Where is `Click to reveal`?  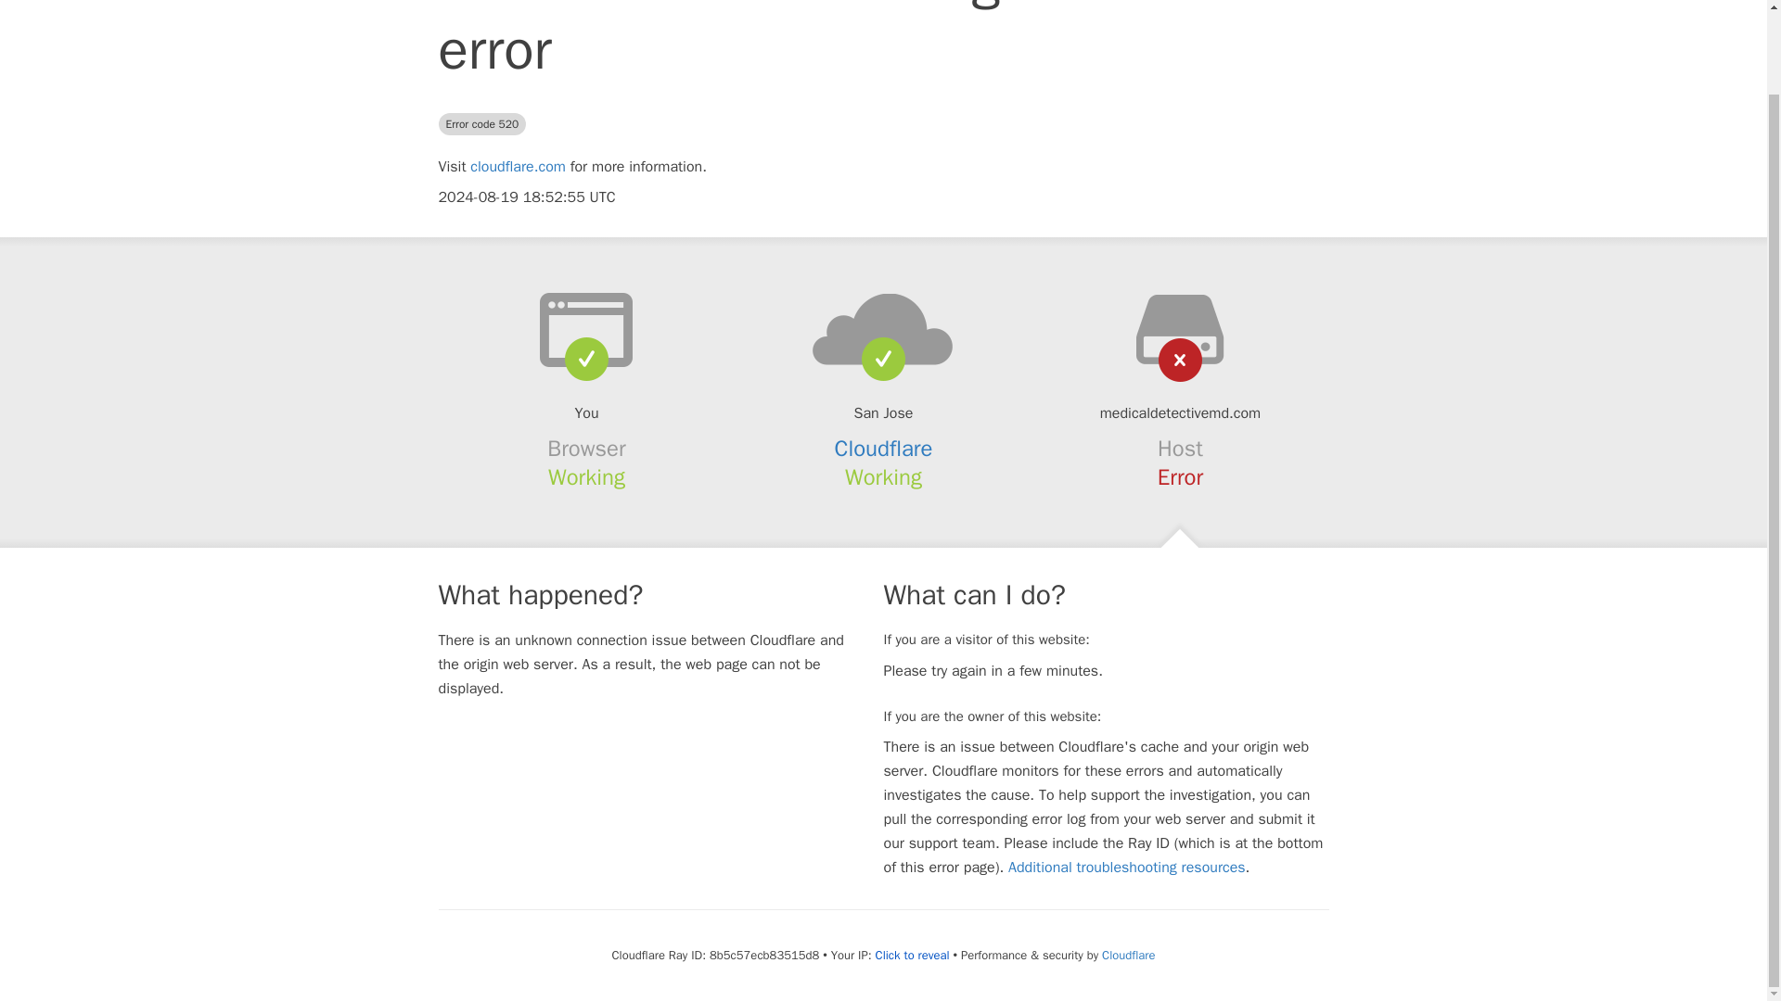
Click to reveal is located at coordinates (913, 955).